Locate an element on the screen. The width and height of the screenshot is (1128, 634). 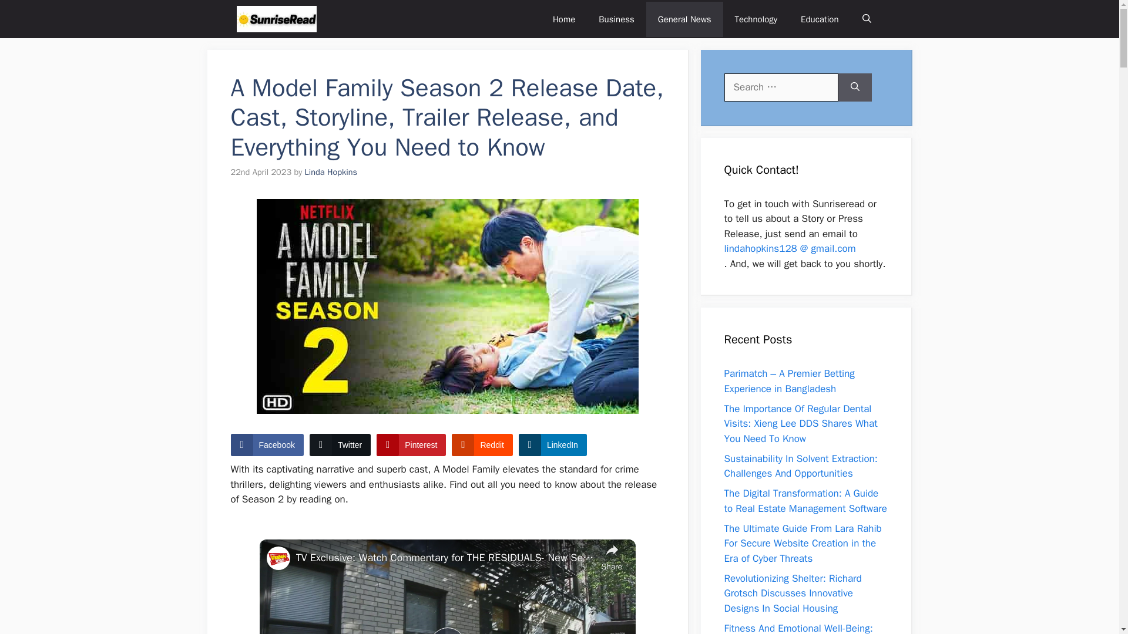
Play Video is located at coordinates (447, 630).